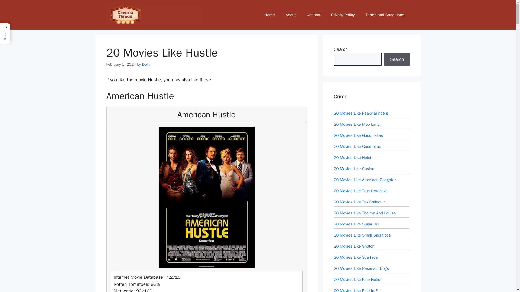 This screenshot has height=292, width=520. Describe the element at coordinates (290, 15) in the screenshot. I see `About` at that location.